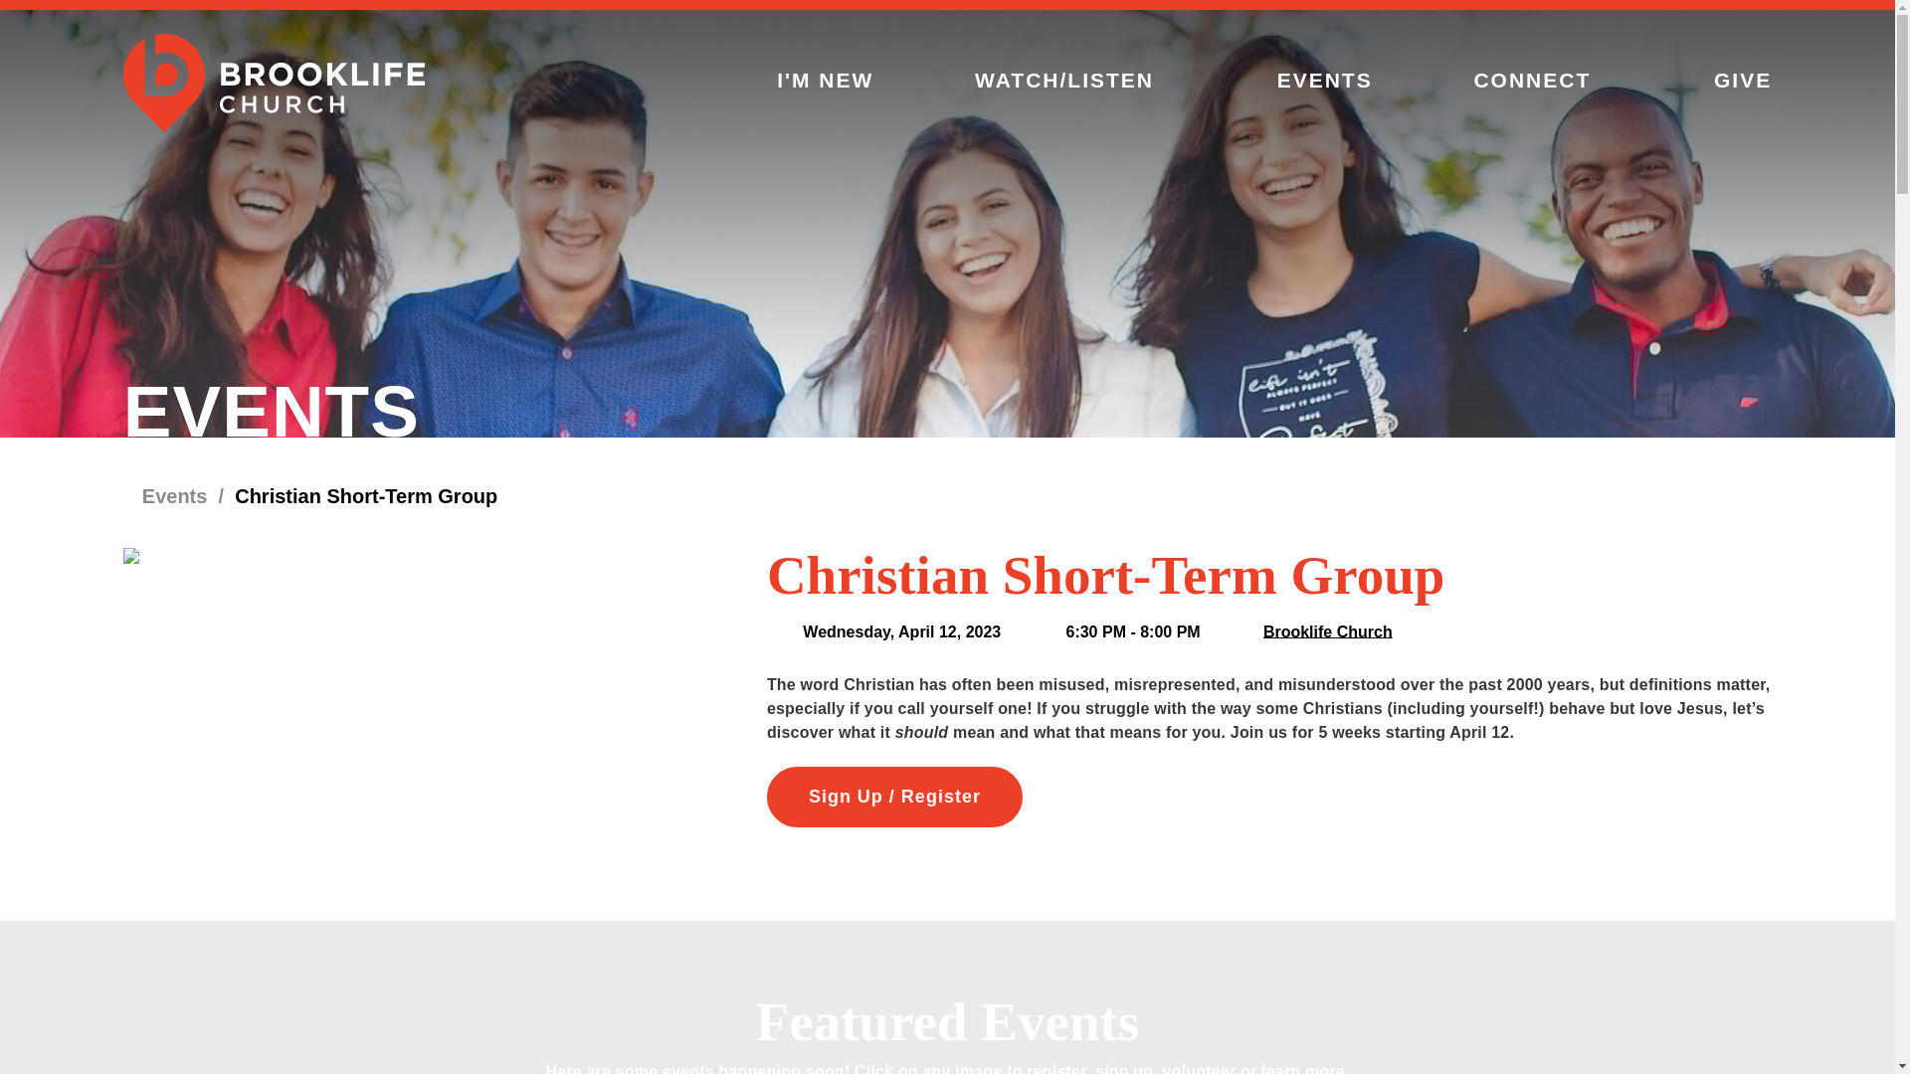  What do you see at coordinates (825, 80) in the screenshot?
I see `I'M NEW` at bounding box center [825, 80].